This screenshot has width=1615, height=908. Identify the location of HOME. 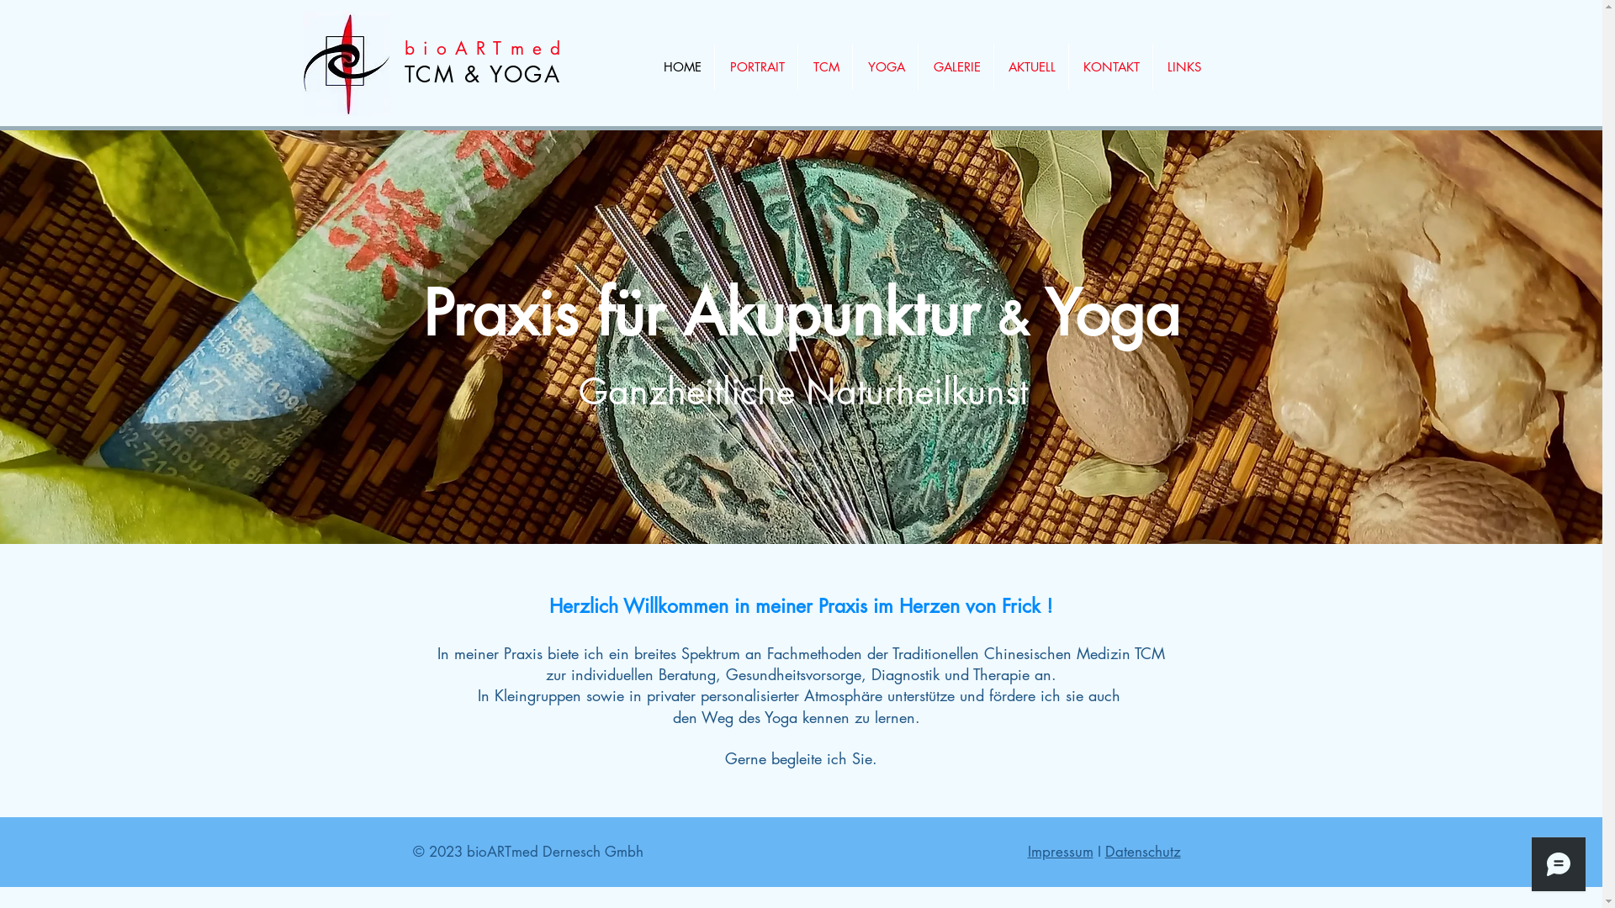
(680, 67).